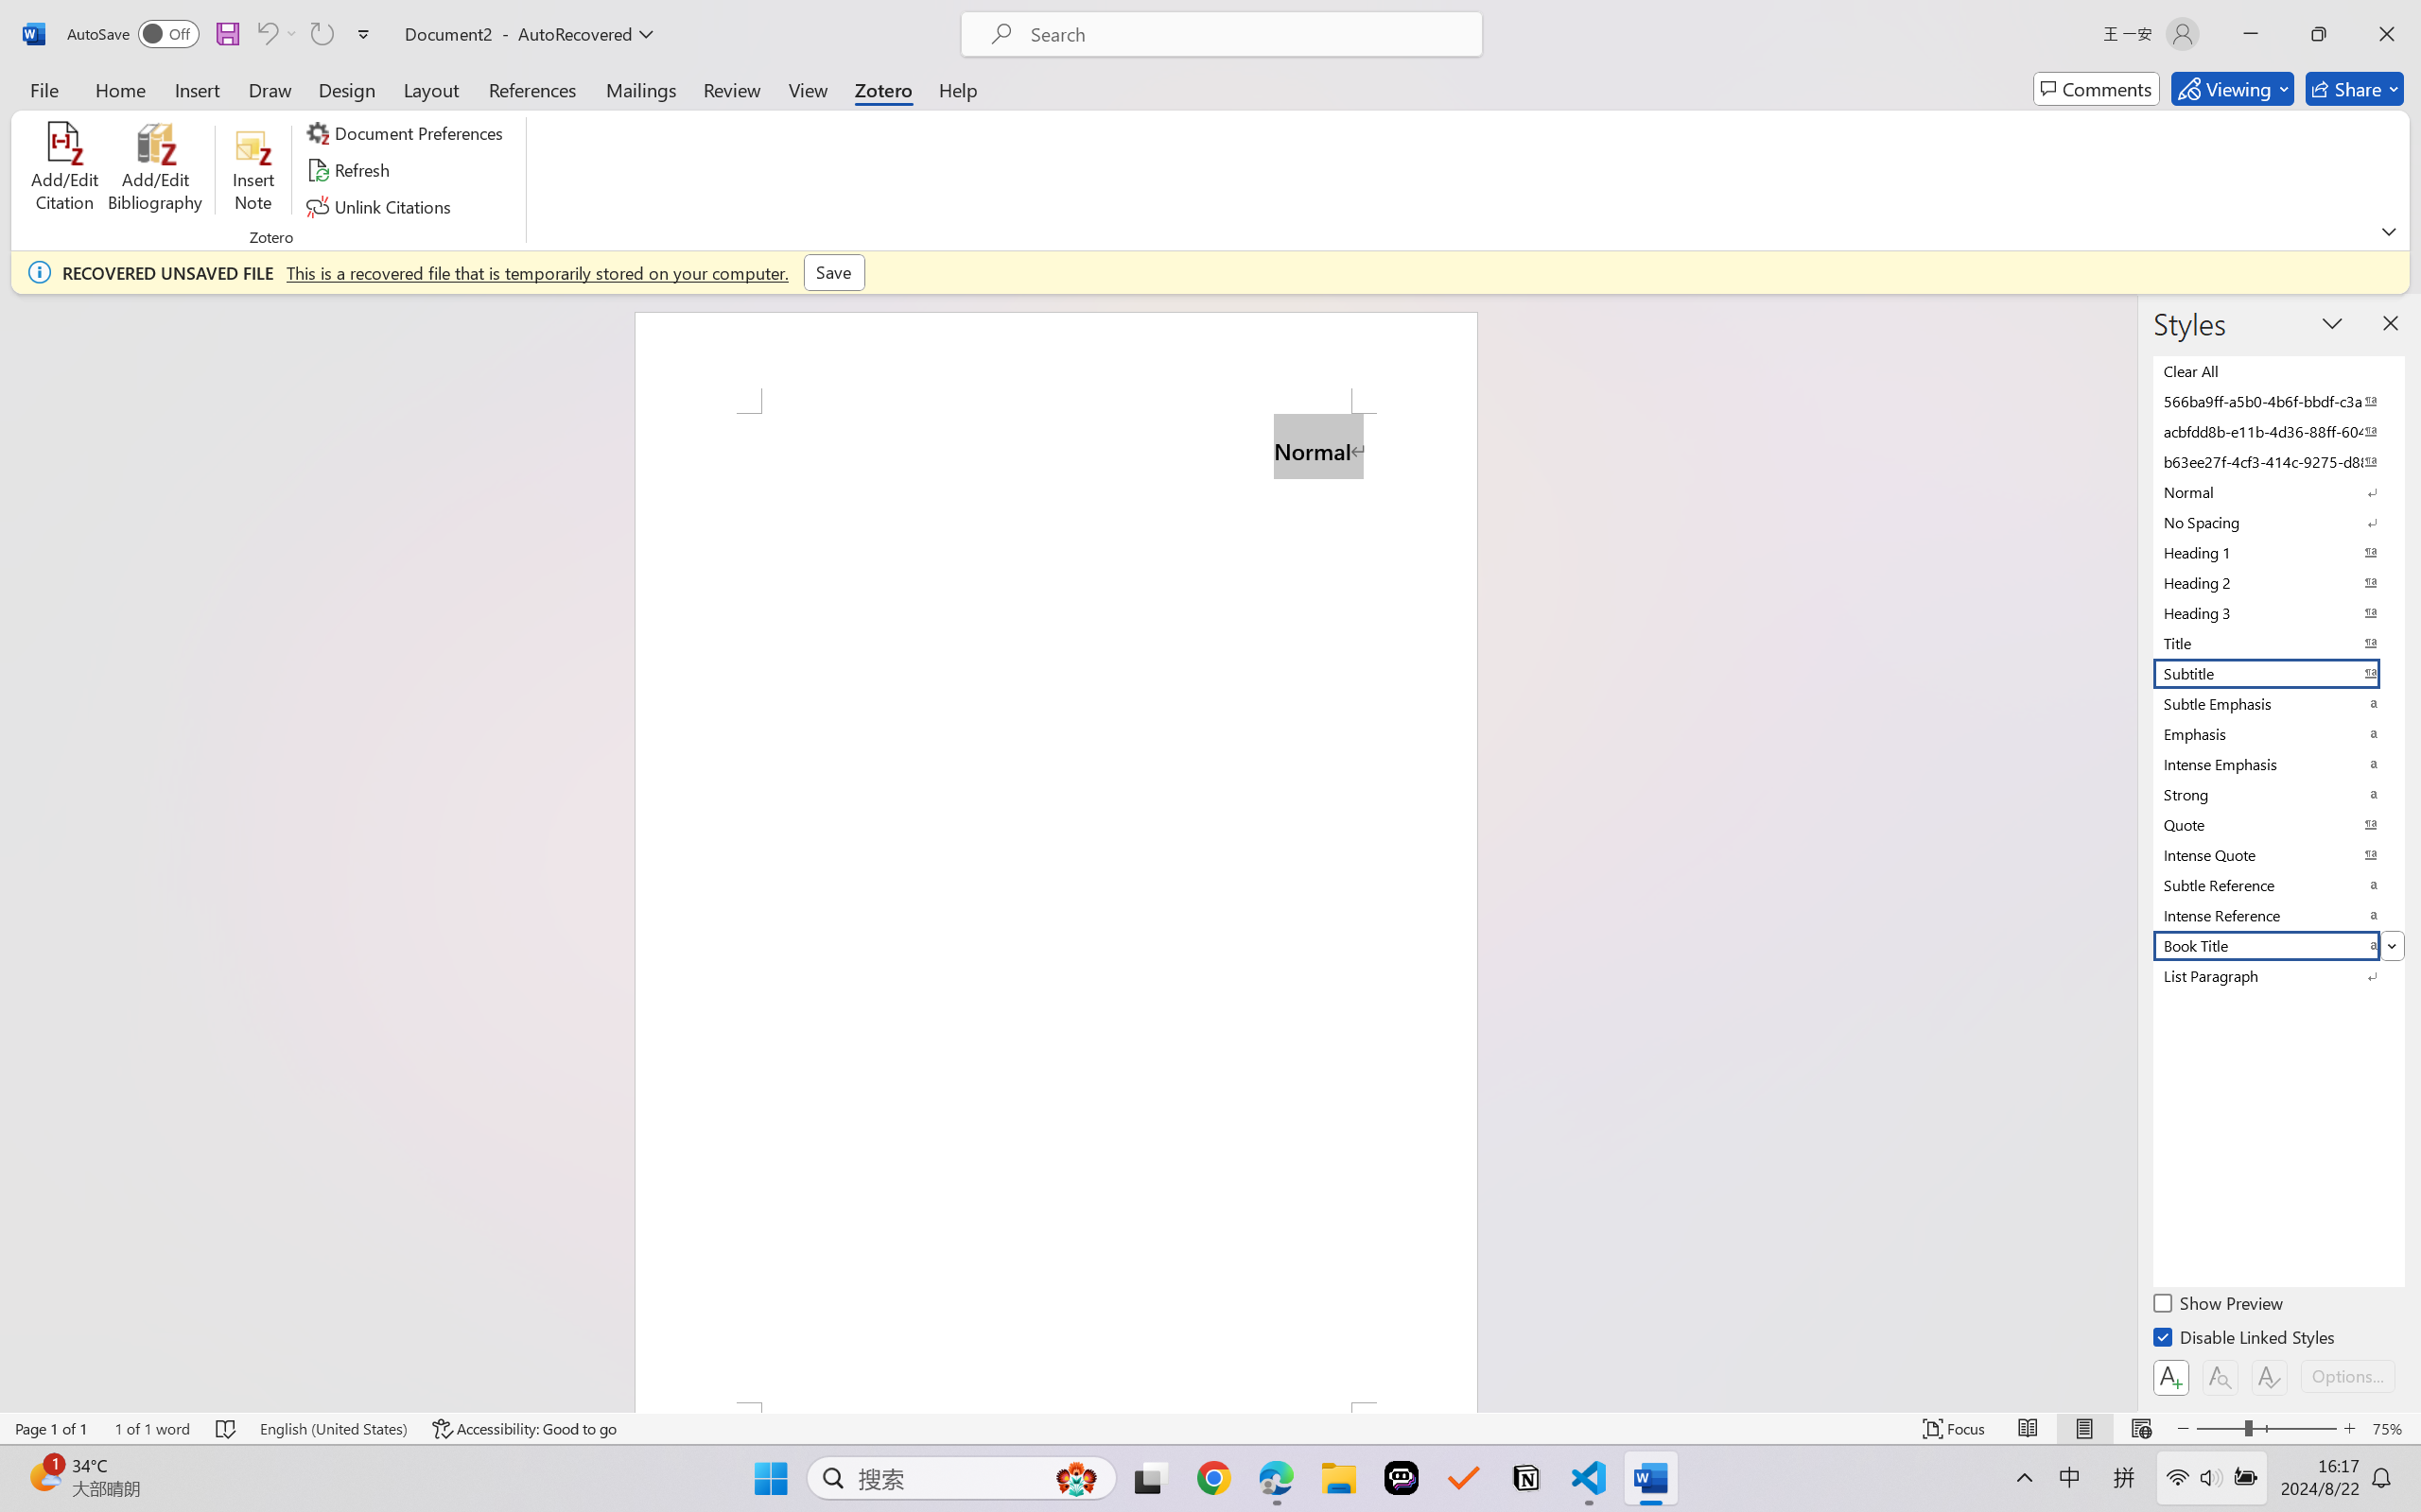 The image size is (2421, 1512). What do you see at coordinates (276, 34) in the screenshot?
I see `Can't Undo` at bounding box center [276, 34].